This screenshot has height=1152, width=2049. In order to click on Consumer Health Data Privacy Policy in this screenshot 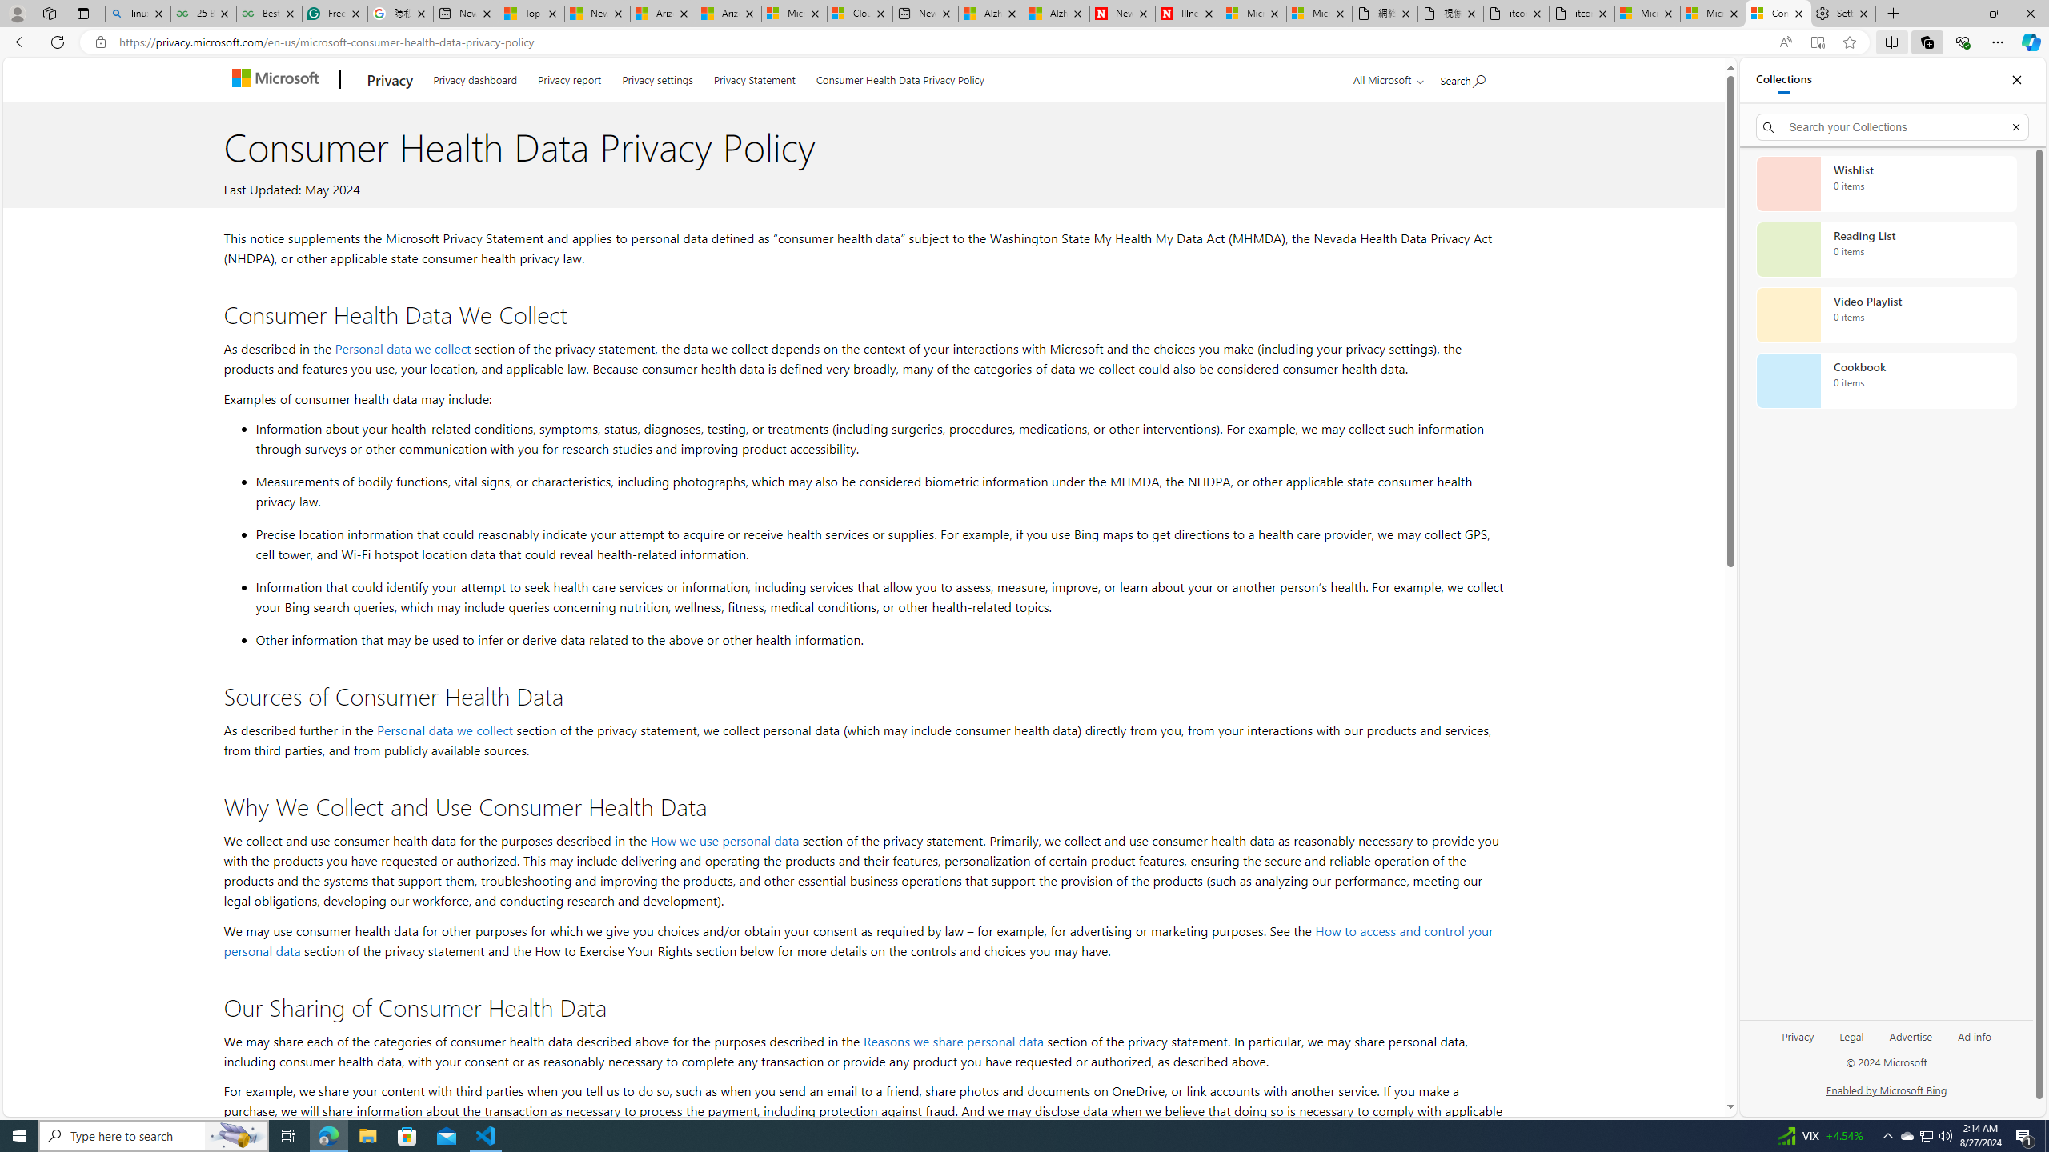, I will do `click(900, 77)`.